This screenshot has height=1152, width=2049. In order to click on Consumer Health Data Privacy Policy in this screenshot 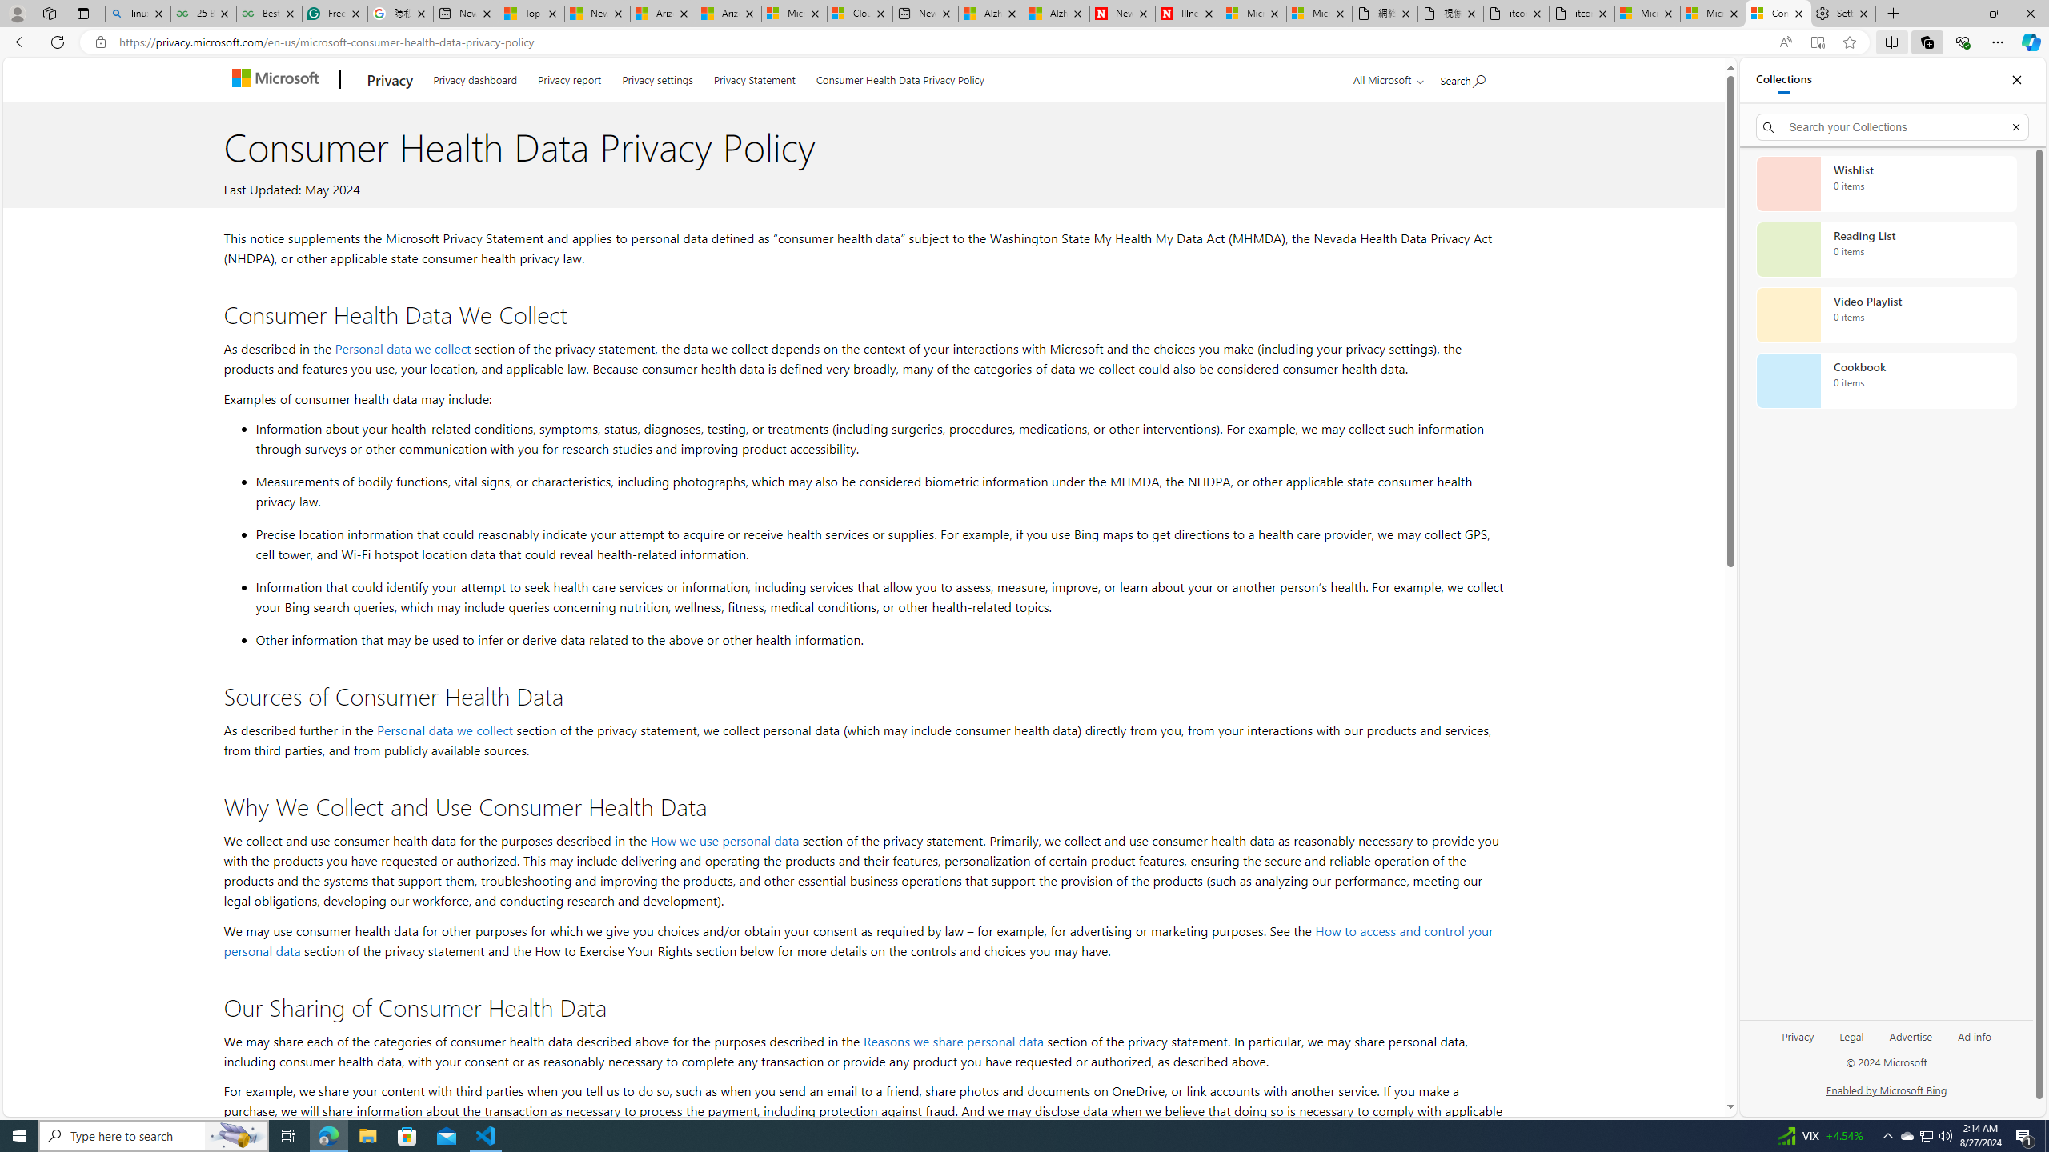, I will do `click(900, 77)`.